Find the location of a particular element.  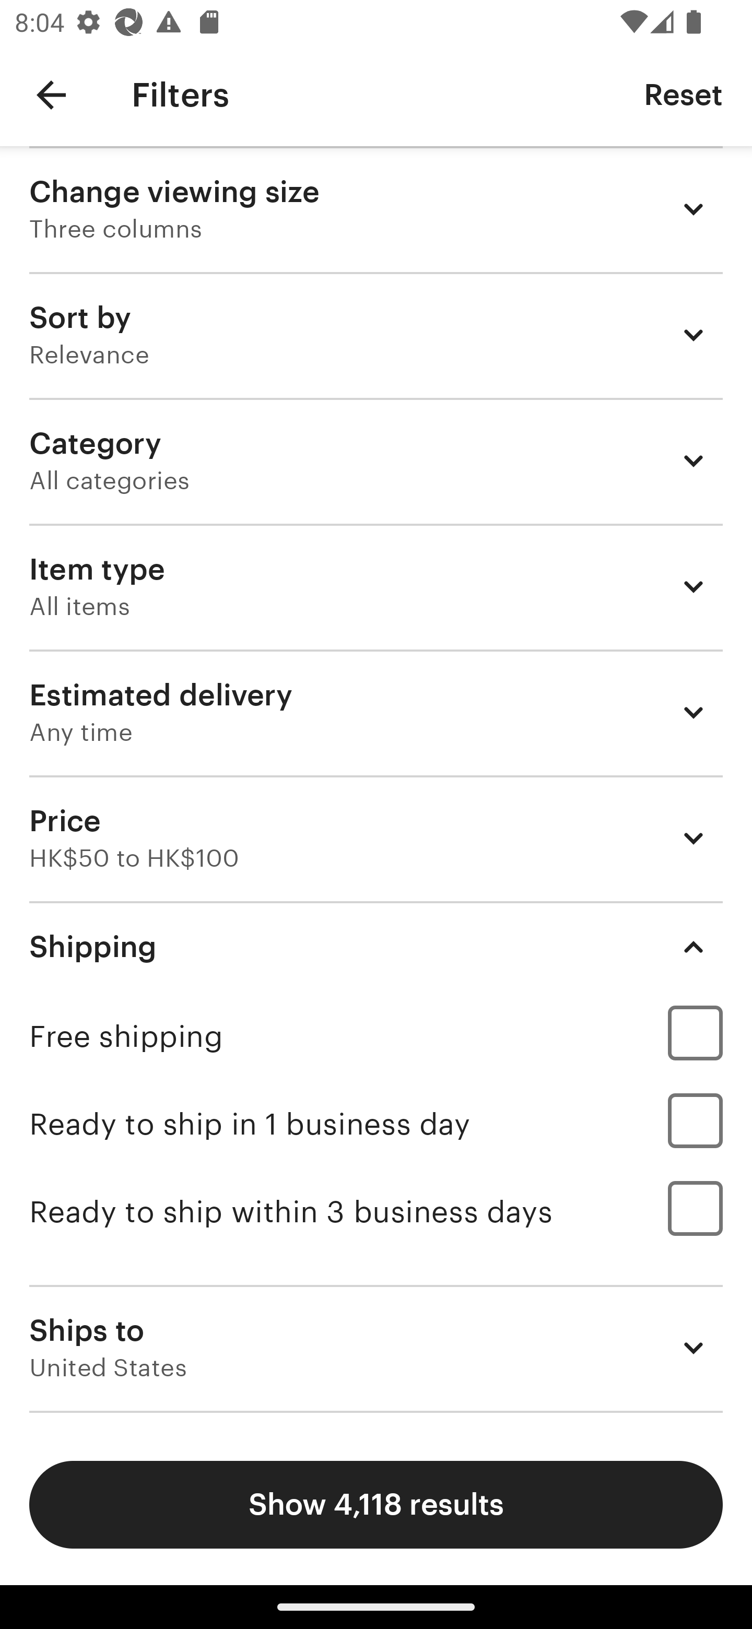

Category All categories is located at coordinates (376, 460).